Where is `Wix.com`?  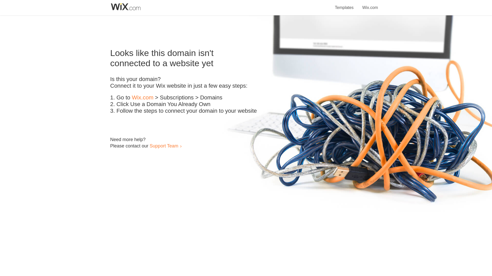 Wix.com is located at coordinates (370, 5).